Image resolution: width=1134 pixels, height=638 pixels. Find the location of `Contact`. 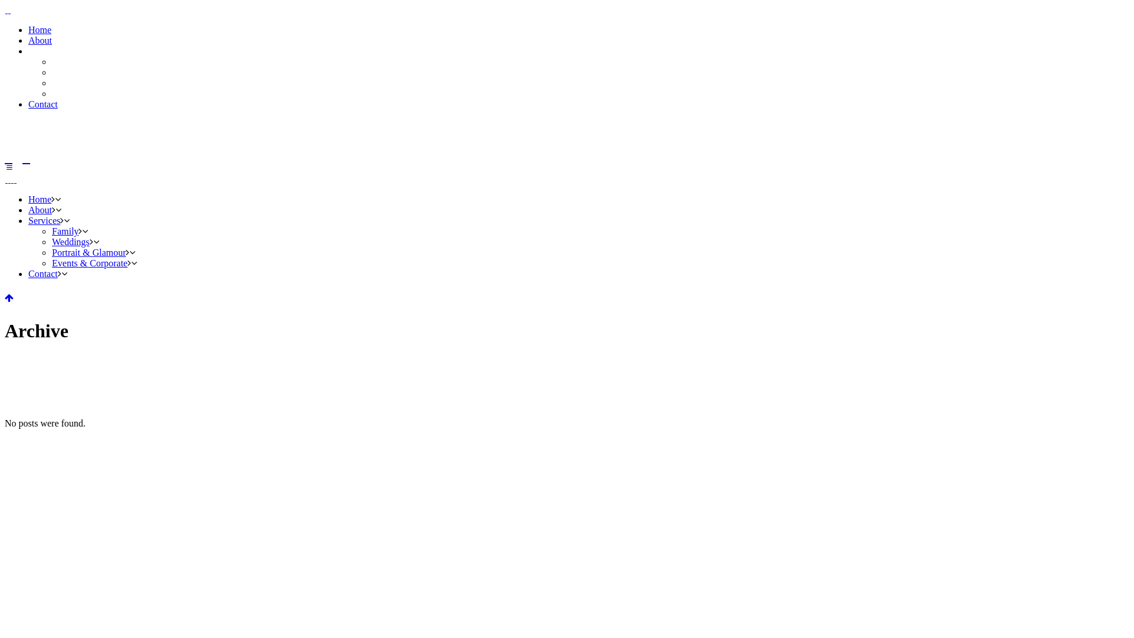

Contact is located at coordinates (43, 104).